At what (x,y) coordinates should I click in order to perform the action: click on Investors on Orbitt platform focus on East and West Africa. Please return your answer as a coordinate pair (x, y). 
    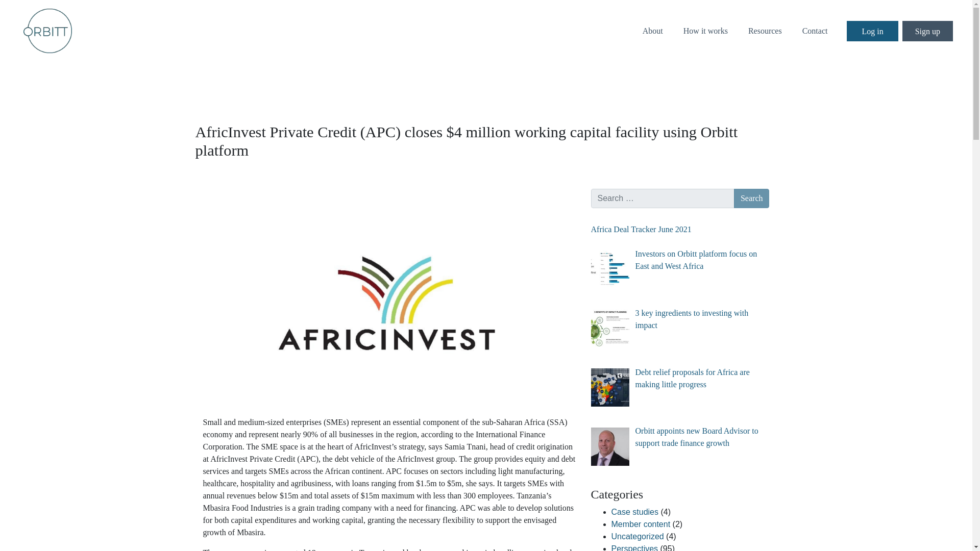
    Looking at the image, I should click on (696, 260).